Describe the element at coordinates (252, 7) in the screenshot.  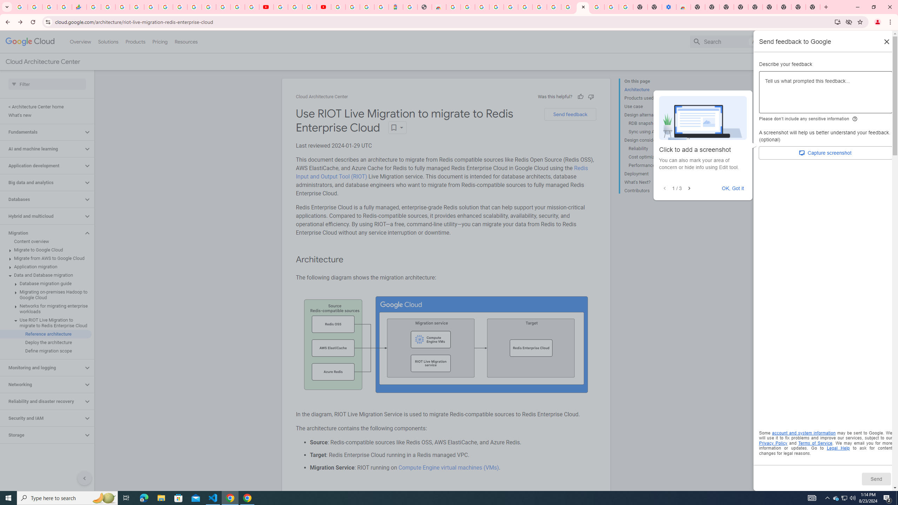
I see `Privacy Checkup` at that location.